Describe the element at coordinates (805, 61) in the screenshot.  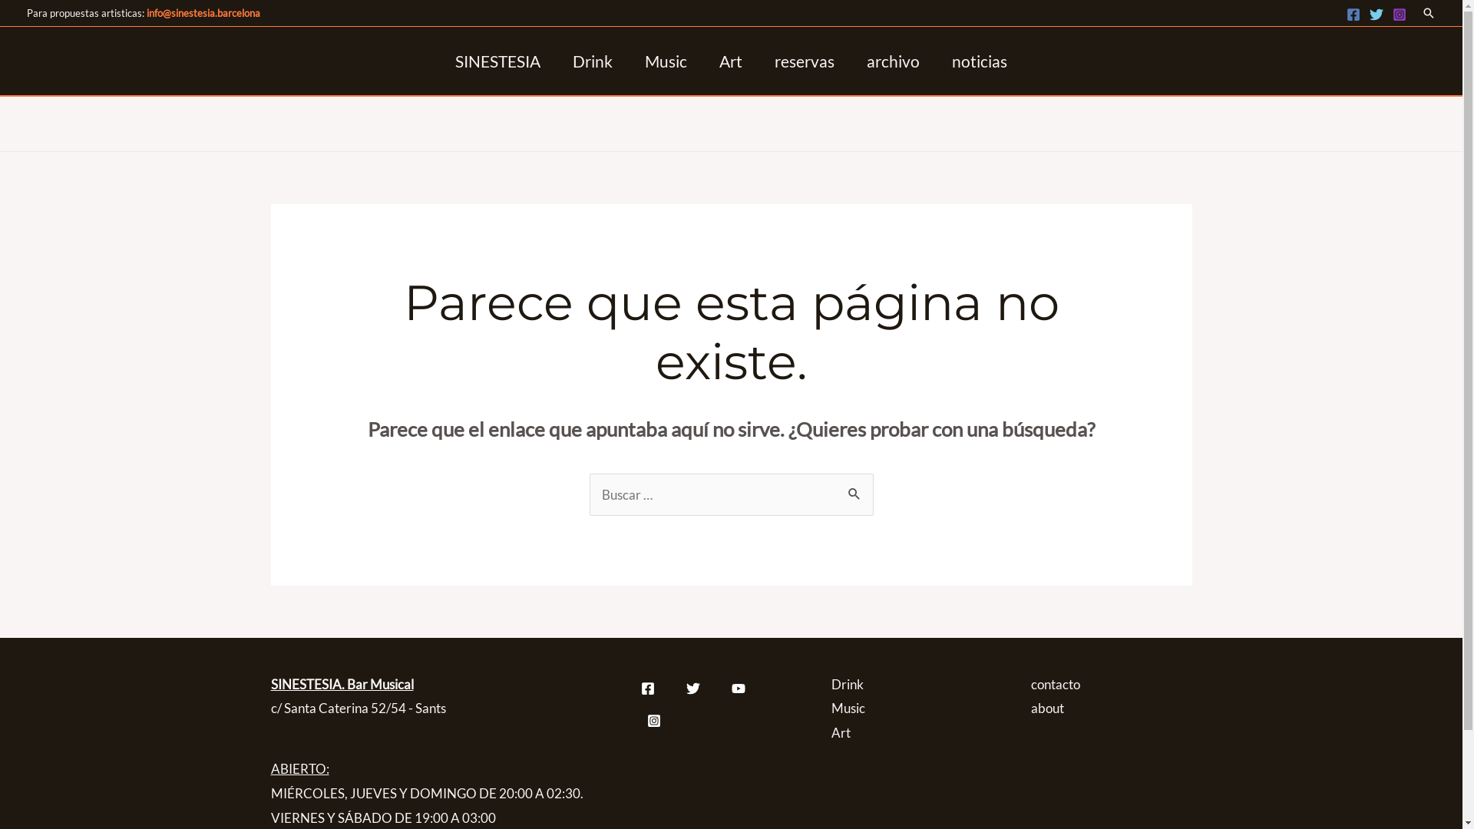
I see `reservas` at that location.